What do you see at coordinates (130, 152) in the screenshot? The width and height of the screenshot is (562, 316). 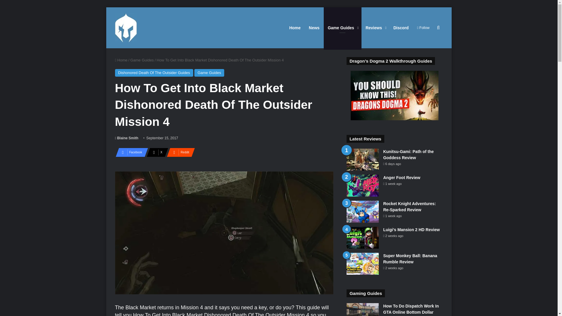 I see `Facebook` at bounding box center [130, 152].